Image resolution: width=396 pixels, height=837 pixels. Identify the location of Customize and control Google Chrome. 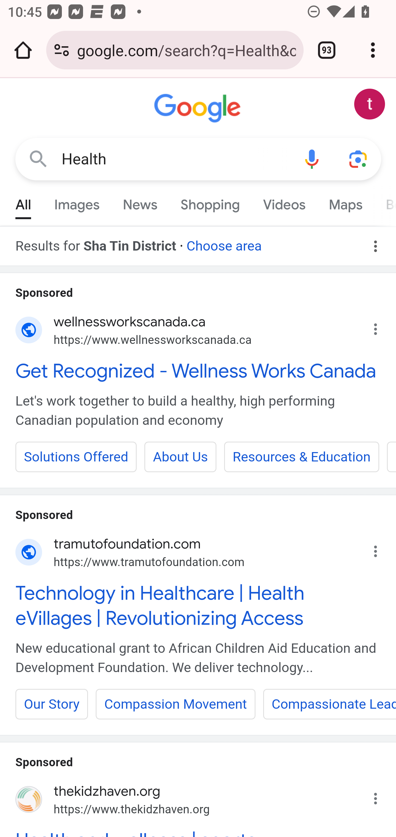
(373, 50).